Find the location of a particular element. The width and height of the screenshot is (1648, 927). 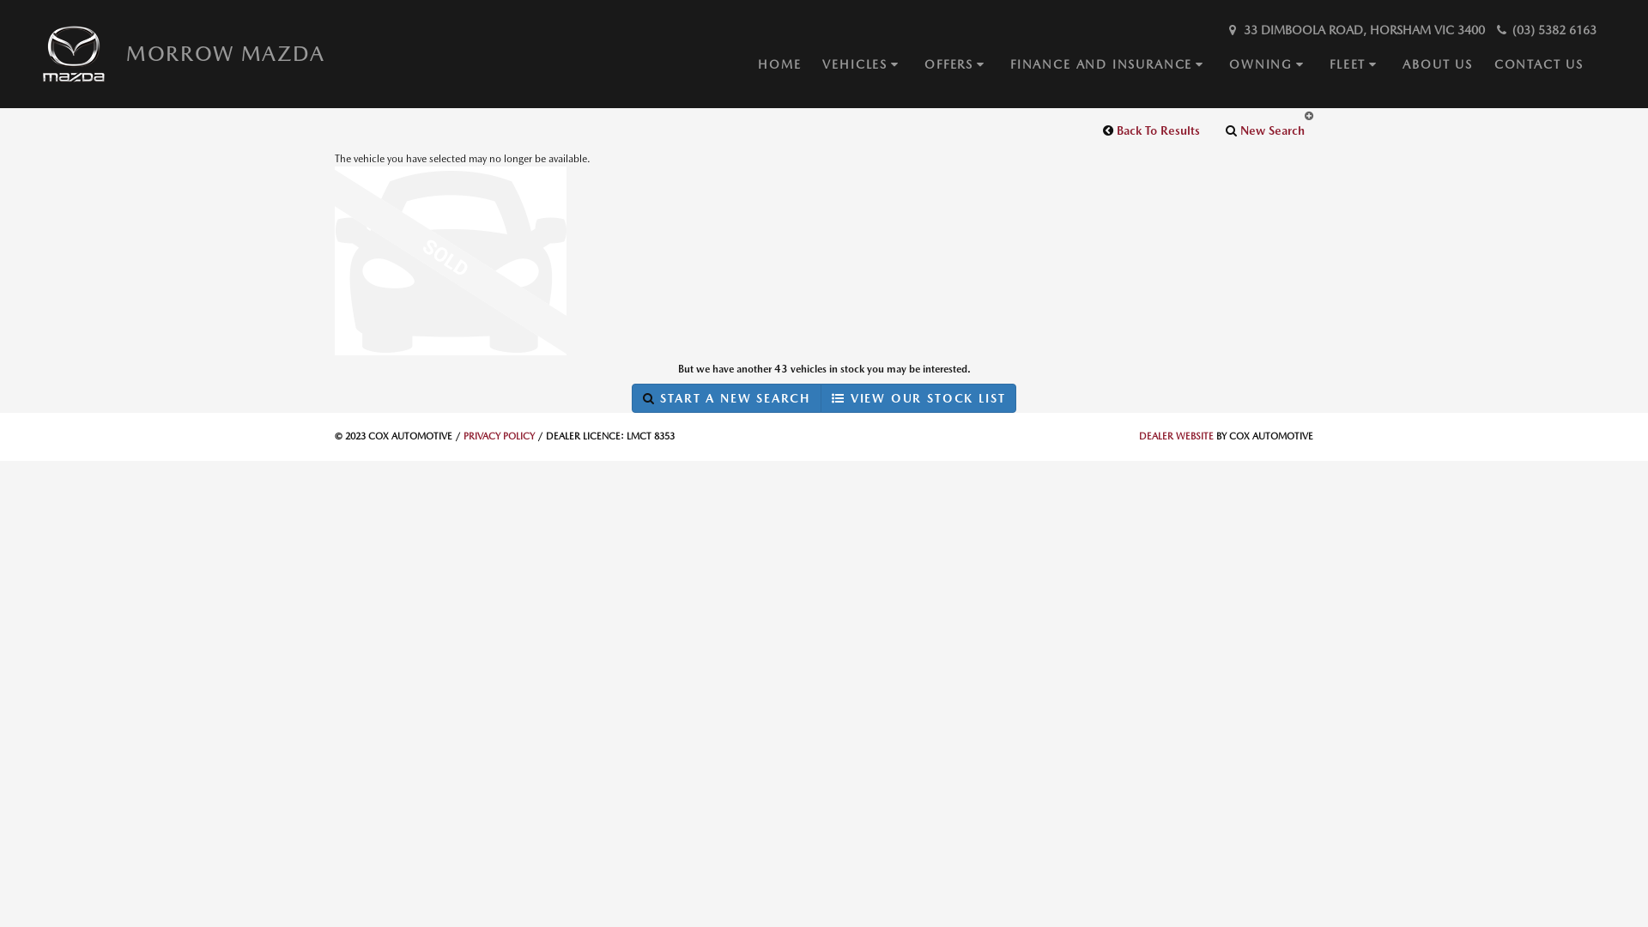

START A NEW SEARCH is located at coordinates (726, 398).